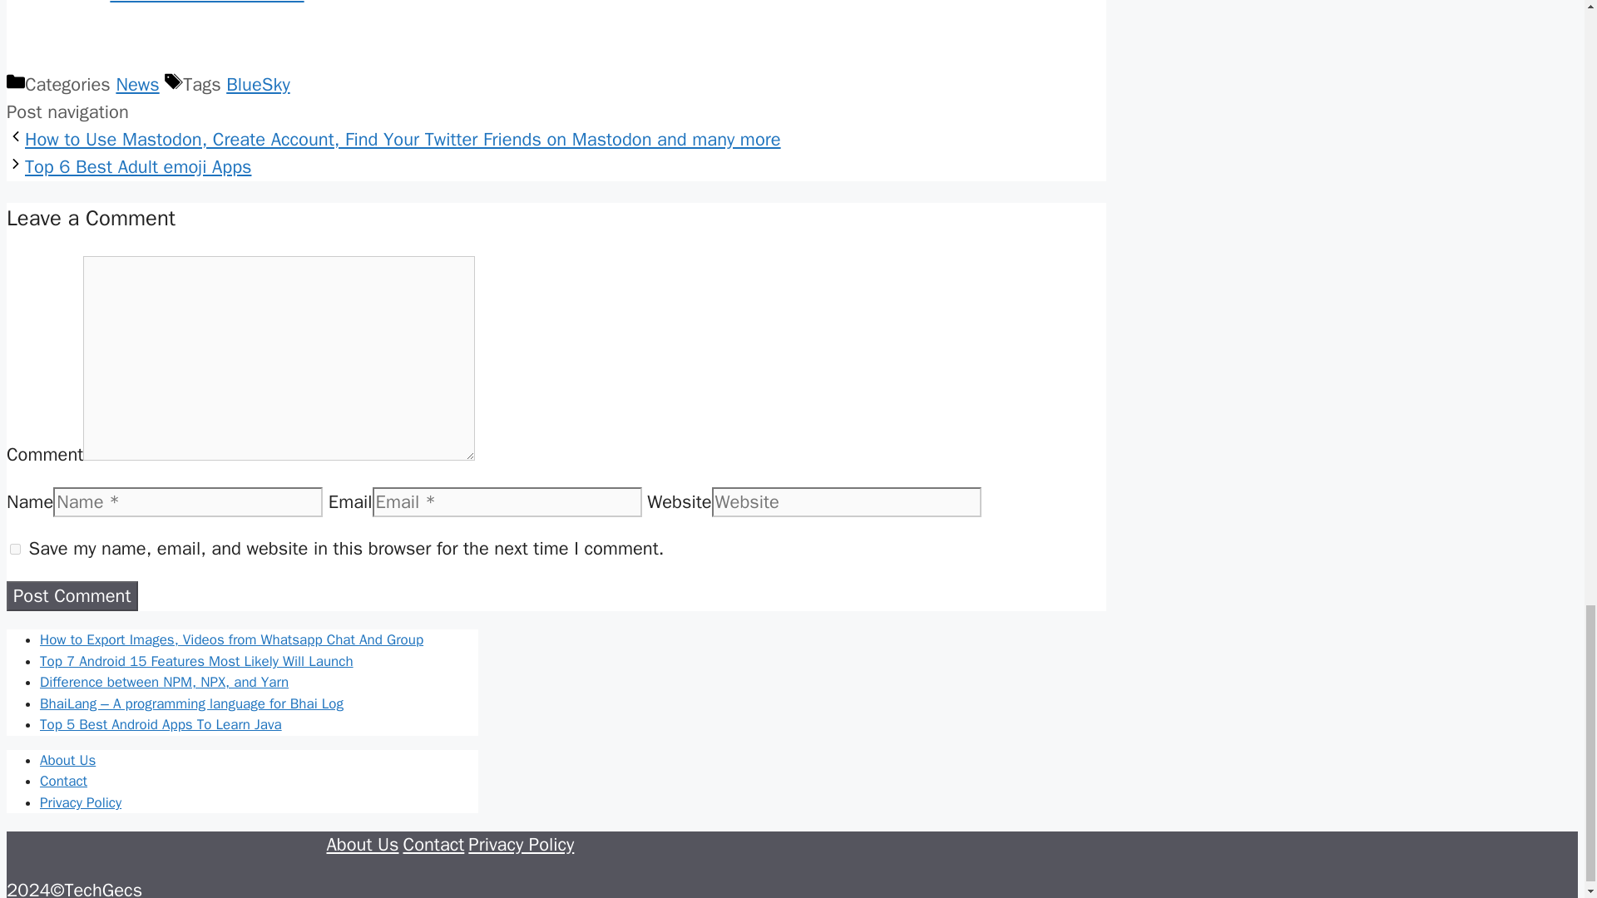  What do you see at coordinates (361, 845) in the screenshot?
I see `About Us` at bounding box center [361, 845].